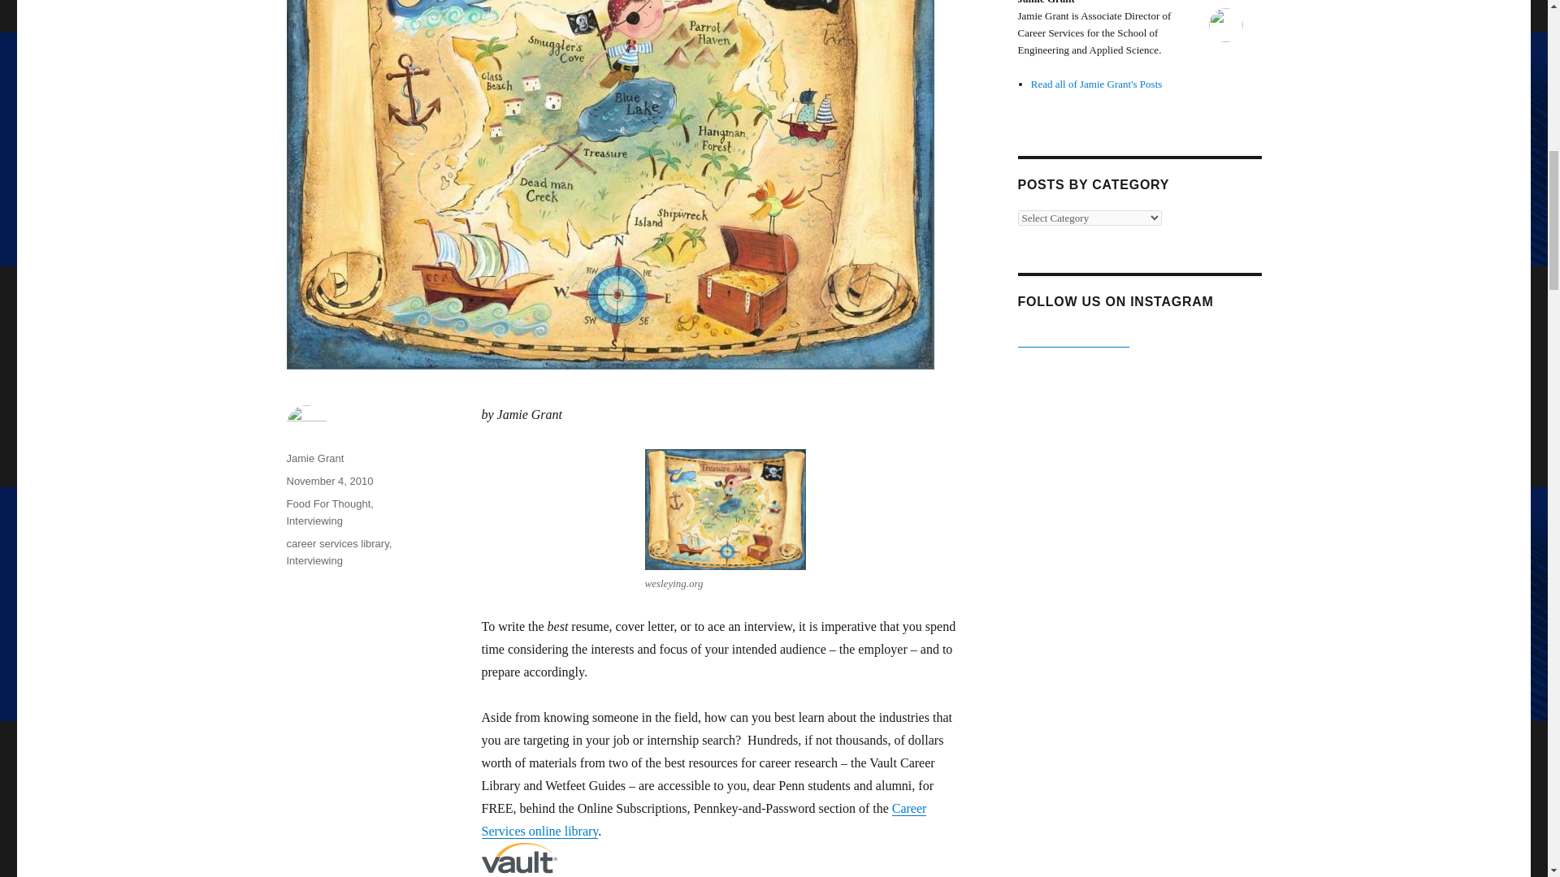 The width and height of the screenshot is (1560, 877). I want to click on Jamie Grant, so click(314, 458).